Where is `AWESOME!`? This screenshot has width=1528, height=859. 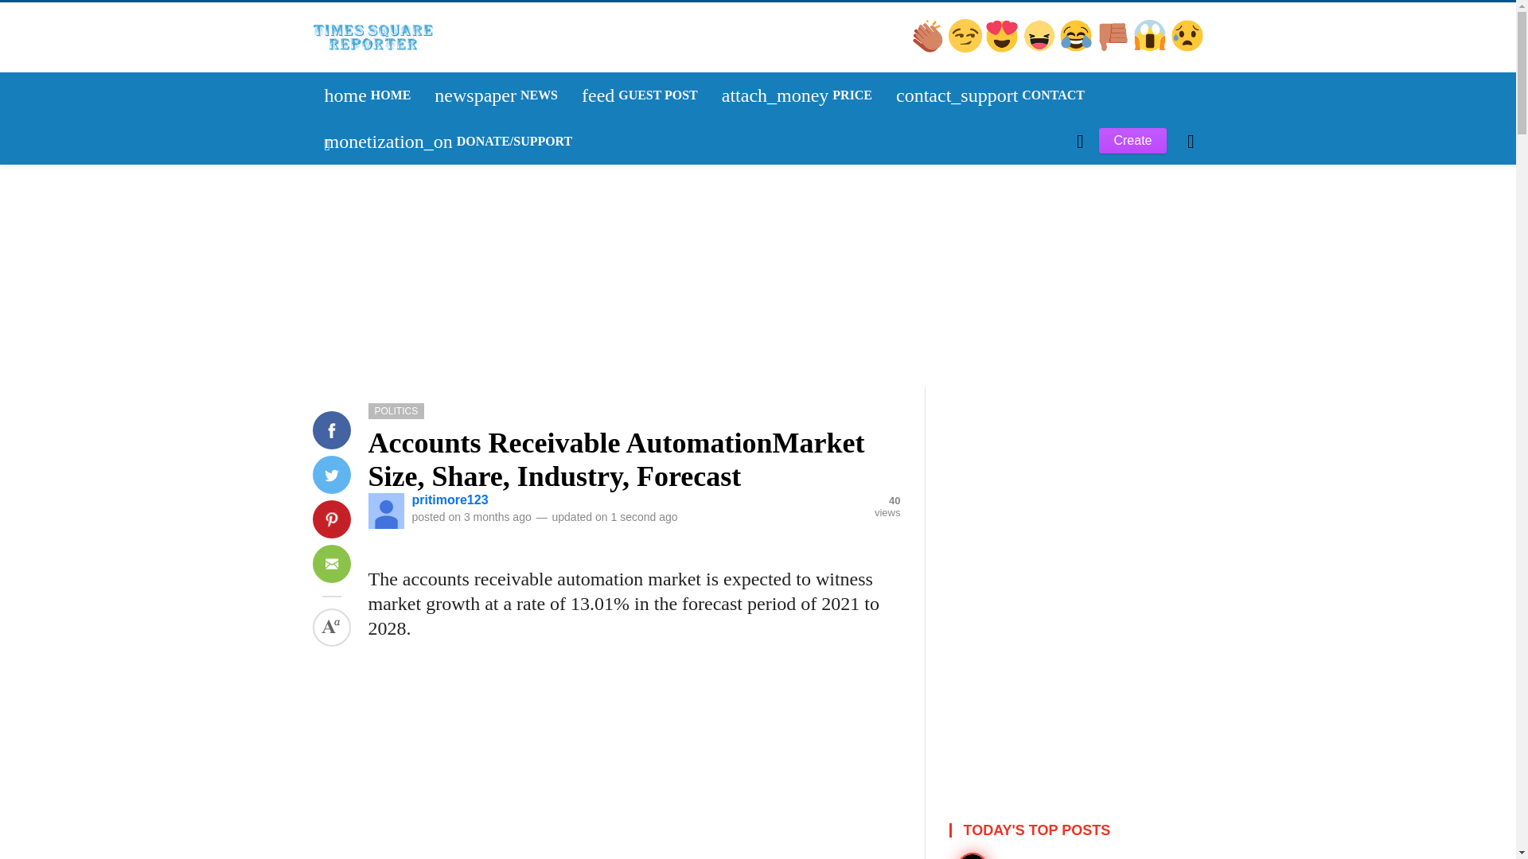
AWESOME! is located at coordinates (345, 307).